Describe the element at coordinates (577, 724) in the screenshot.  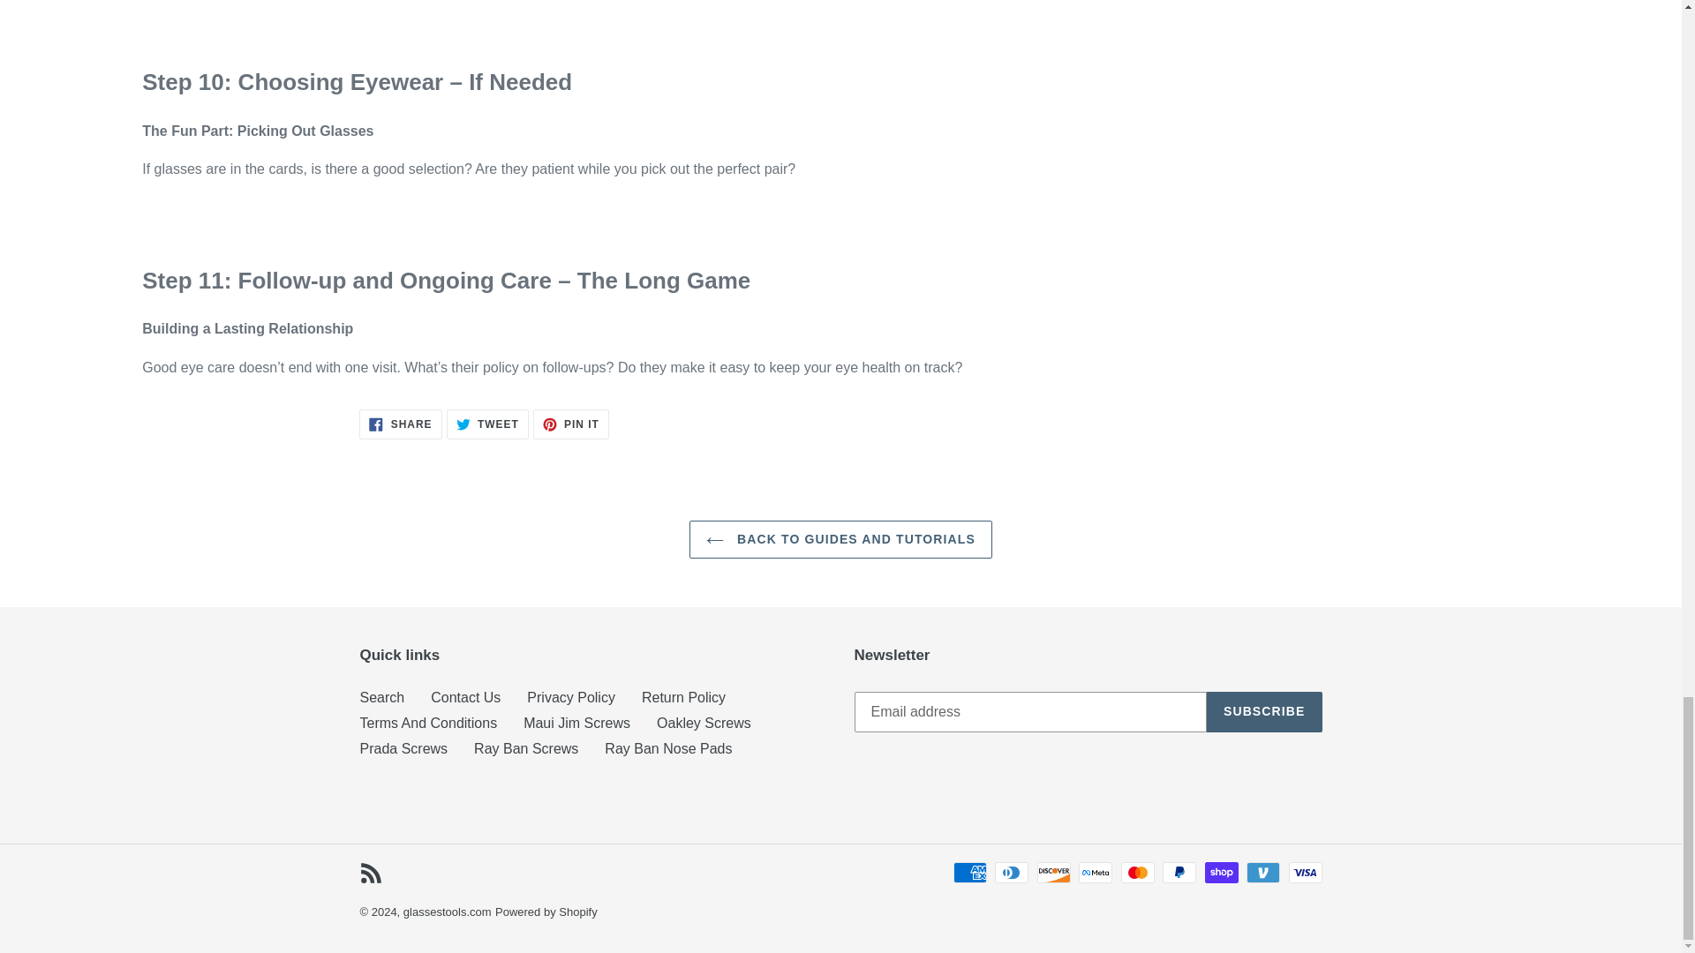
I see `Ray Ban Nose Pads` at that location.